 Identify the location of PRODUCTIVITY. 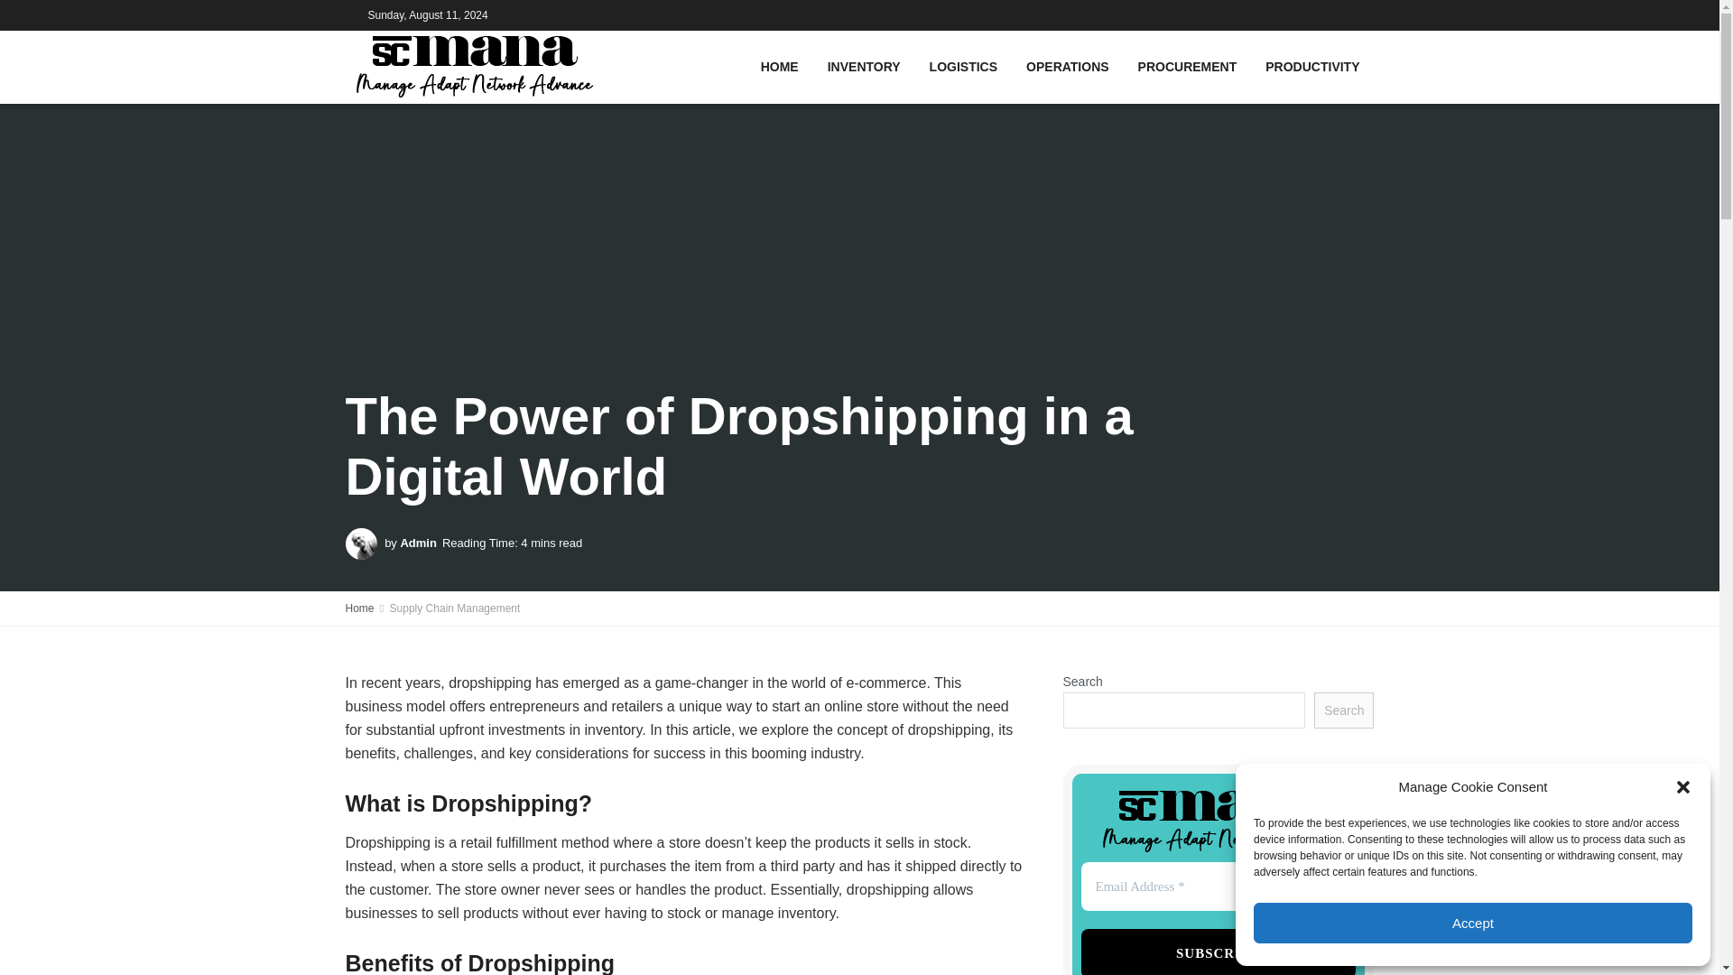
(1312, 67).